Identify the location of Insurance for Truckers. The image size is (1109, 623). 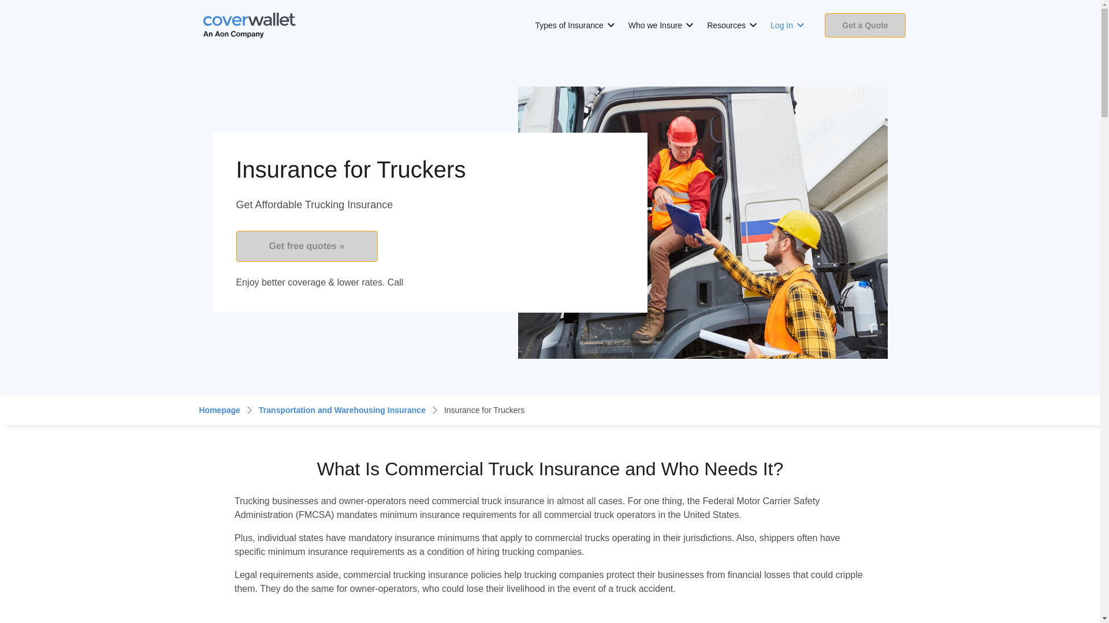
(484, 410).